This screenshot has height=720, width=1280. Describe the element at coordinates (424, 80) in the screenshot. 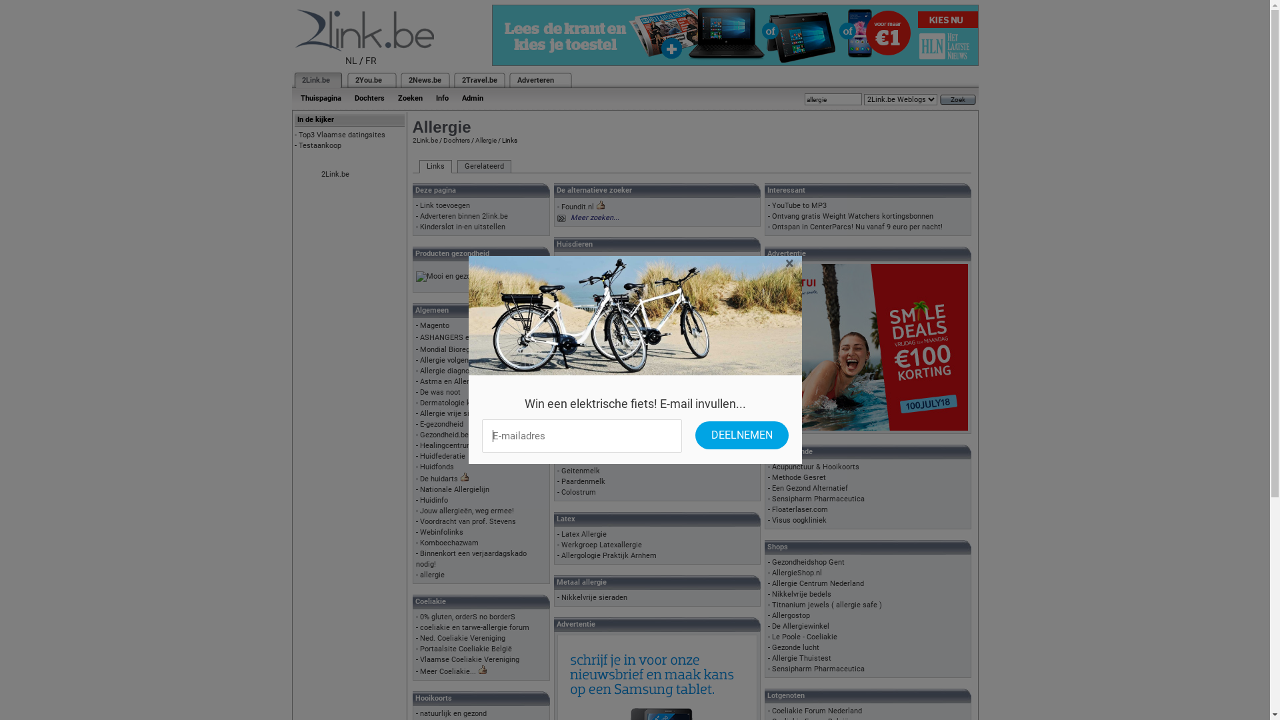

I see `2News.be` at that location.